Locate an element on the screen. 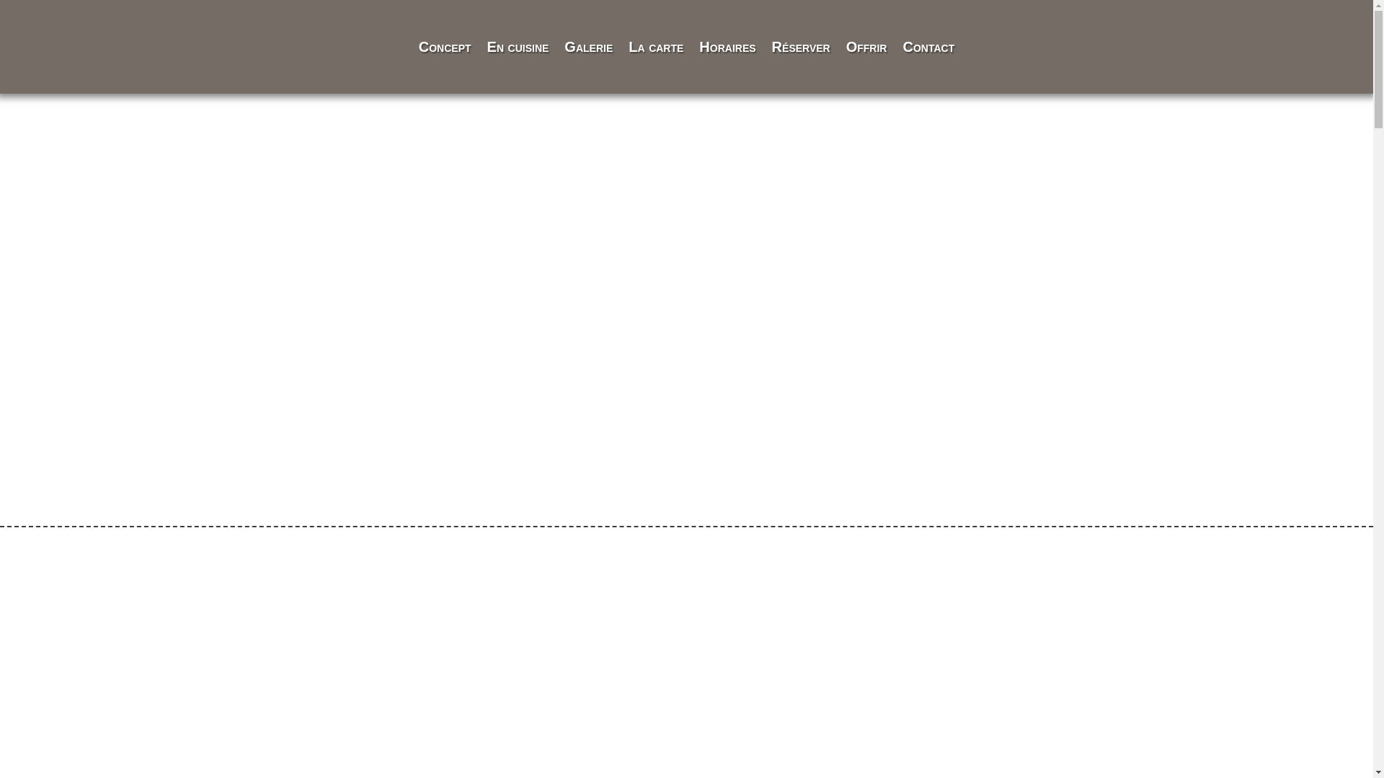 This screenshot has width=1384, height=778. Contact is located at coordinates (928, 47).